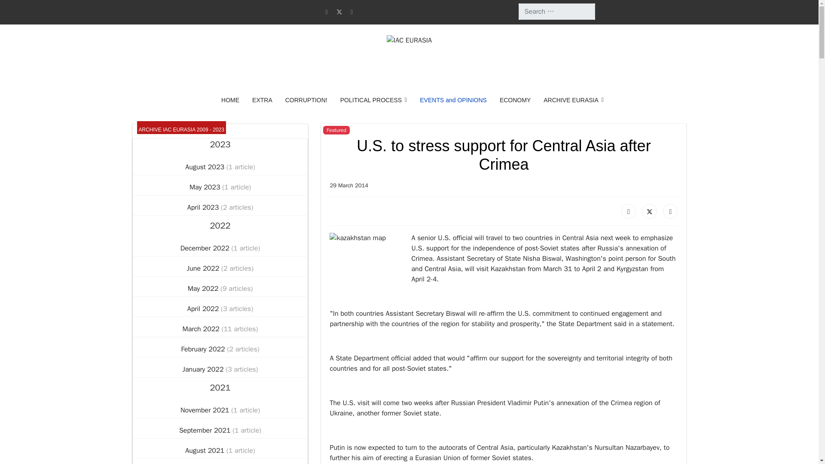 This screenshot has height=464, width=825. What do you see at coordinates (204, 207) in the screenshot?
I see `April 2023` at bounding box center [204, 207].